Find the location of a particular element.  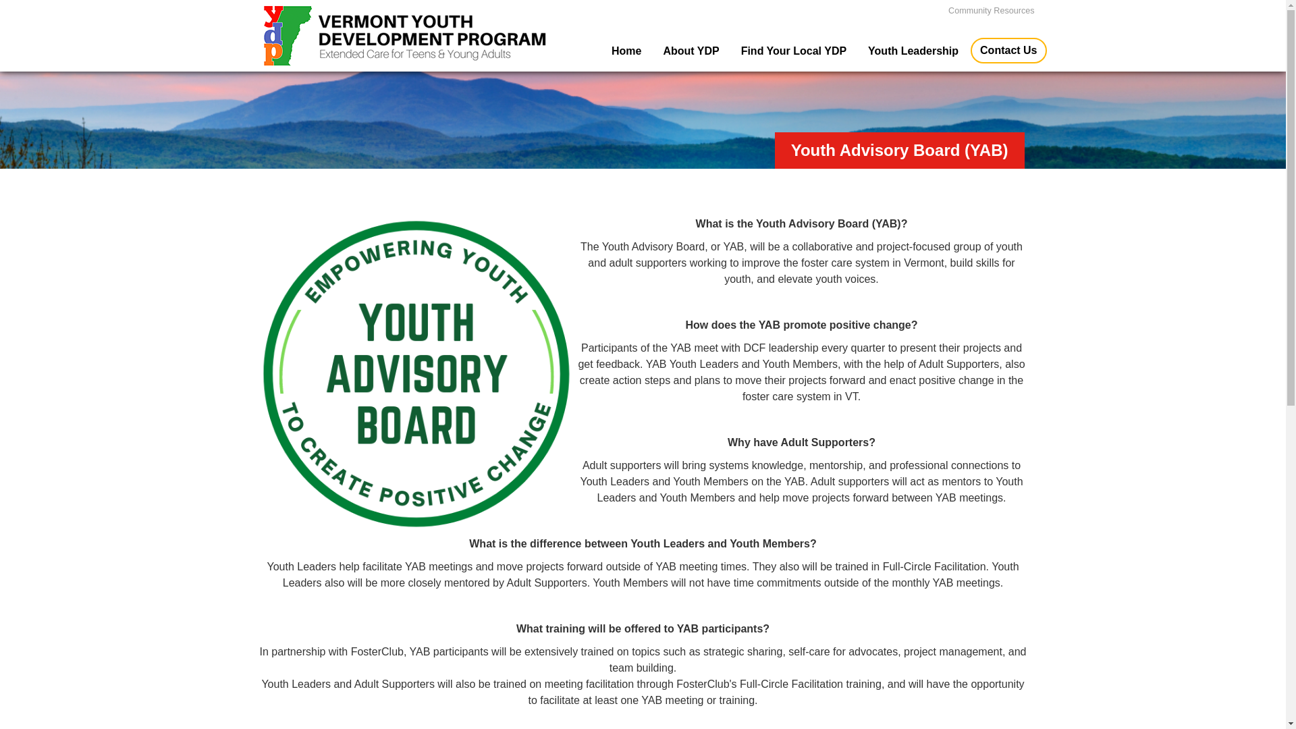

Home is located at coordinates (626, 51).